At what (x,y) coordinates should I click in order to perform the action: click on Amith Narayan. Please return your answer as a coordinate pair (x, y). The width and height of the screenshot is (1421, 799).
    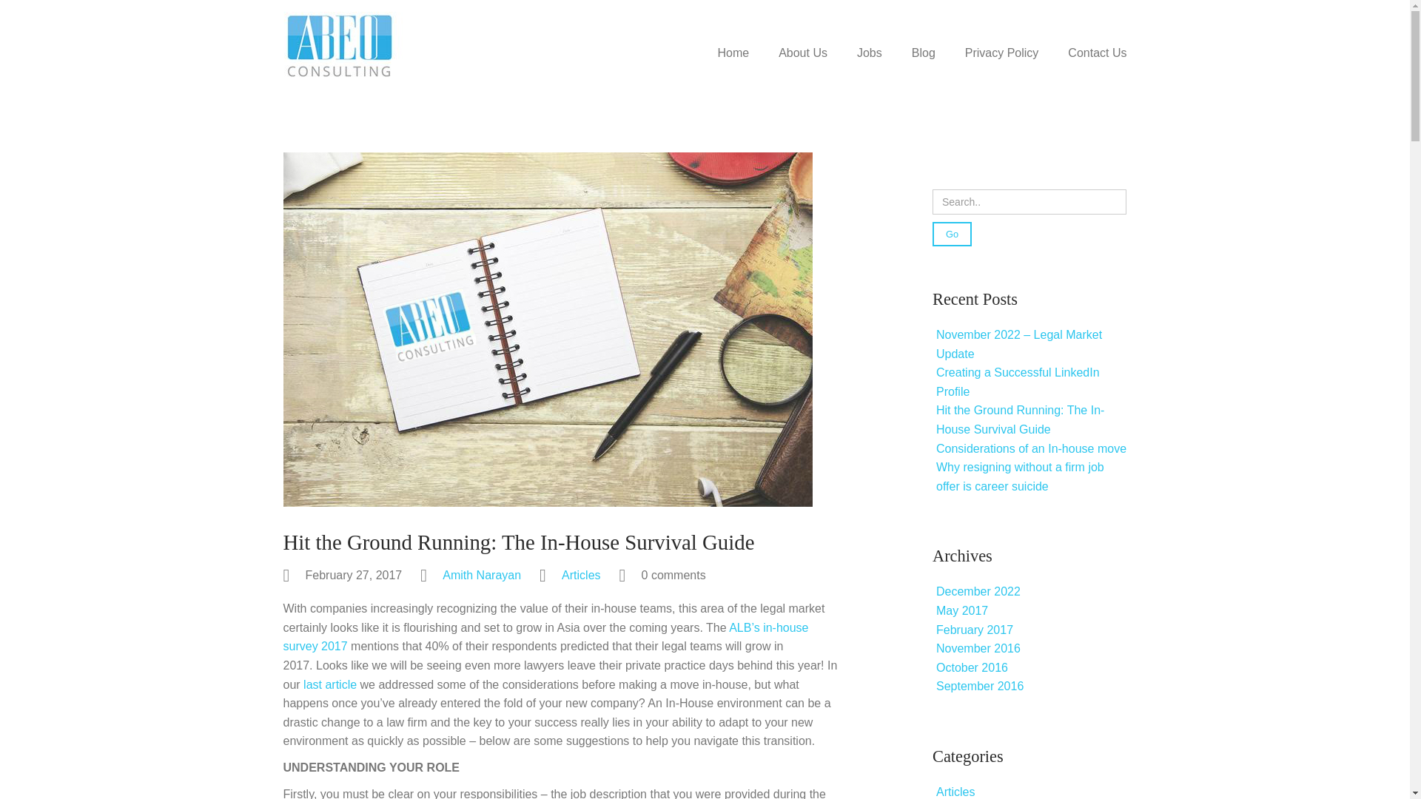
    Looking at the image, I should click on (481, 575).